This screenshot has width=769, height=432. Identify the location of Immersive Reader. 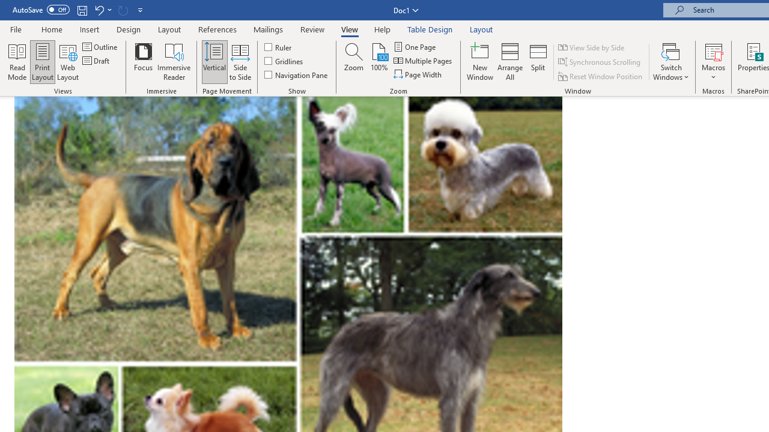
(174, 61).